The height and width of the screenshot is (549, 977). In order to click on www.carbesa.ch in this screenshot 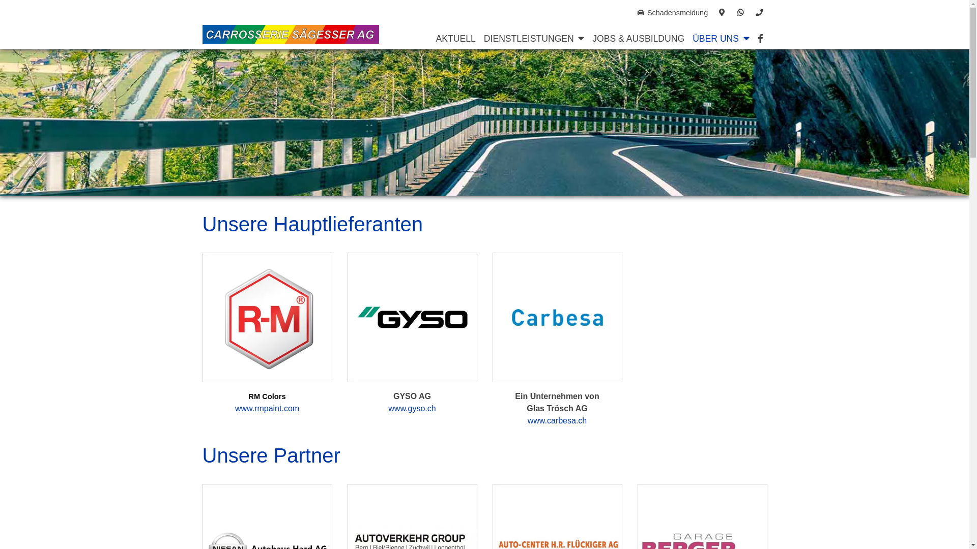, I will do `click(558, 421)`.